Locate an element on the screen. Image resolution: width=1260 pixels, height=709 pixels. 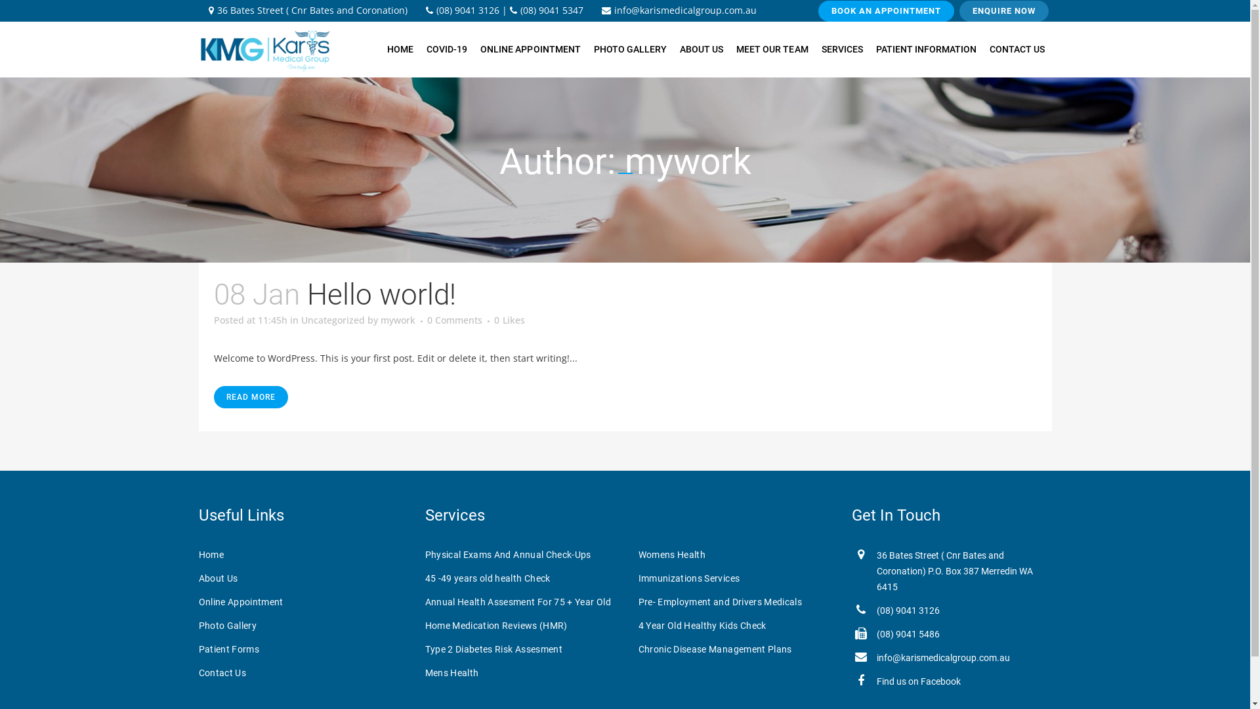
Immunizations Services is located at coordinates (736, 578).